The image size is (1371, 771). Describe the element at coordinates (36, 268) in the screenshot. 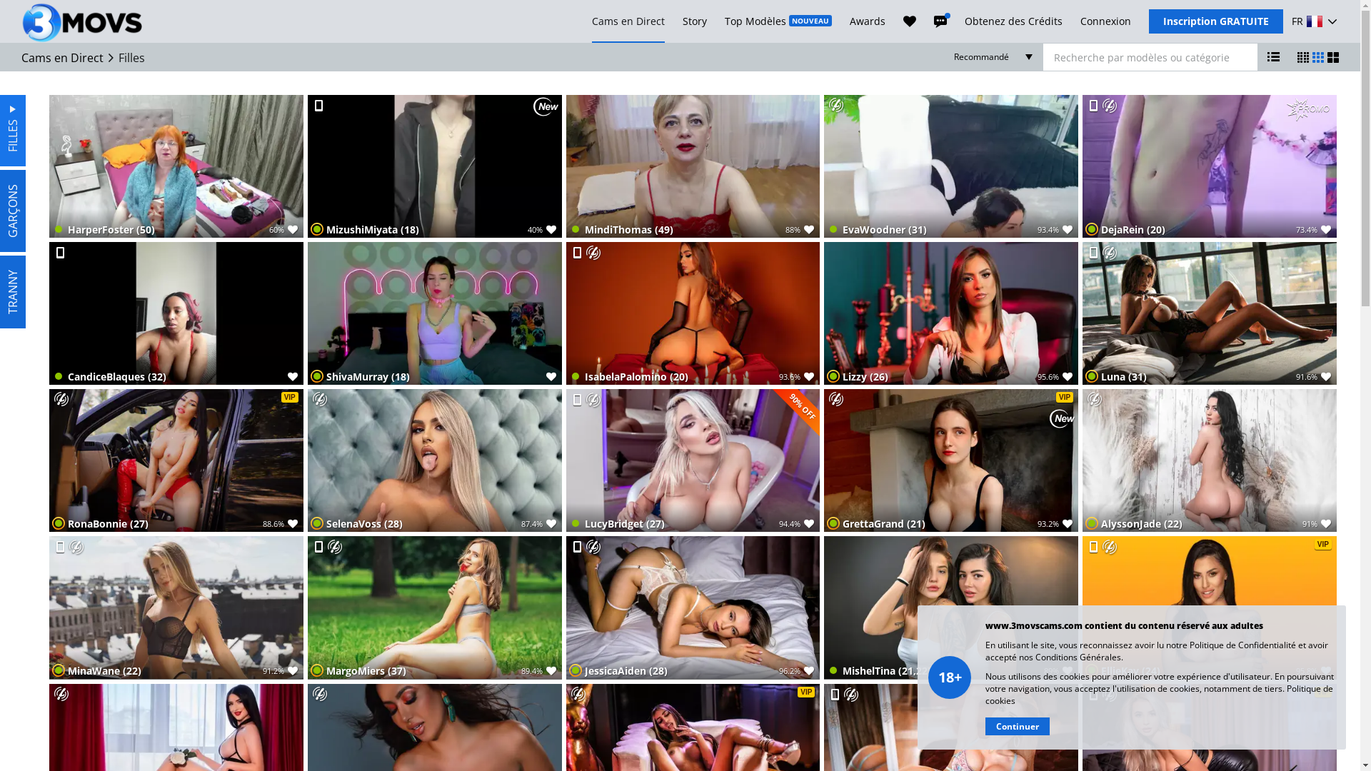

I see `TRANNY` at that location.